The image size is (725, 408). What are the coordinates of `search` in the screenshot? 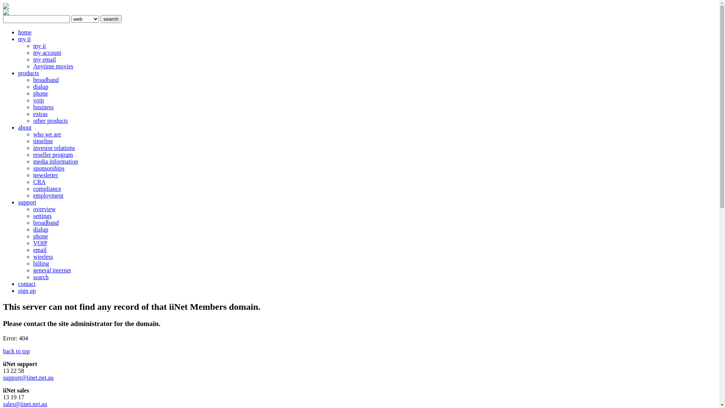 It's located at (111, 19).